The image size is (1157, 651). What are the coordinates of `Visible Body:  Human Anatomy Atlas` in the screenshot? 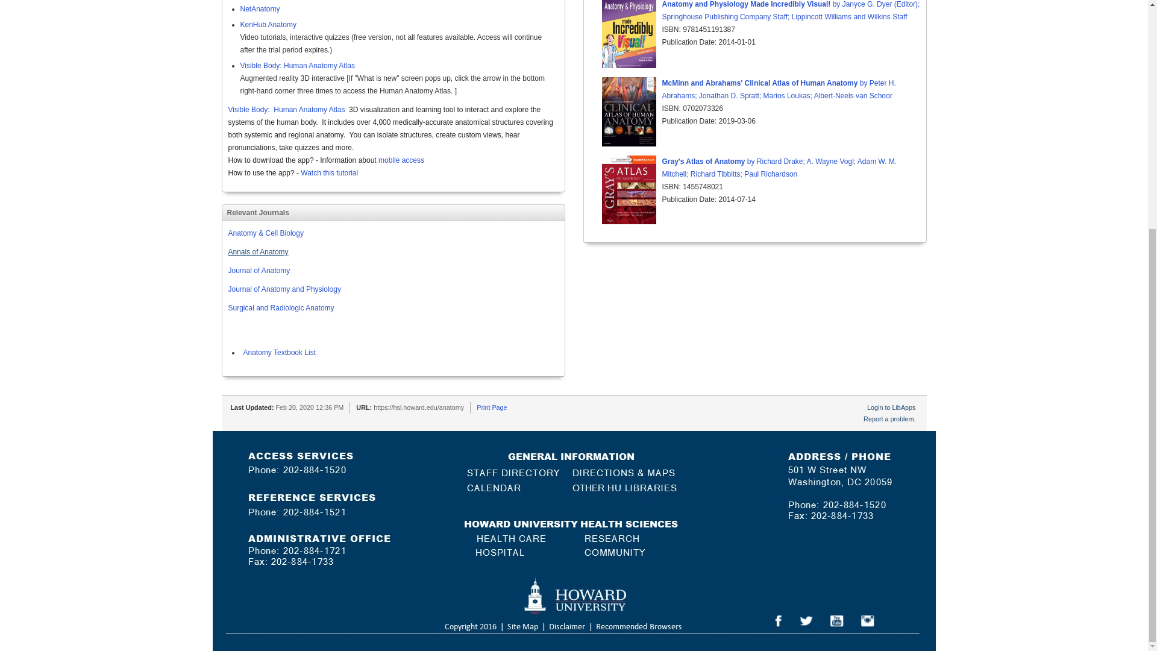 It's located at (286, 110).